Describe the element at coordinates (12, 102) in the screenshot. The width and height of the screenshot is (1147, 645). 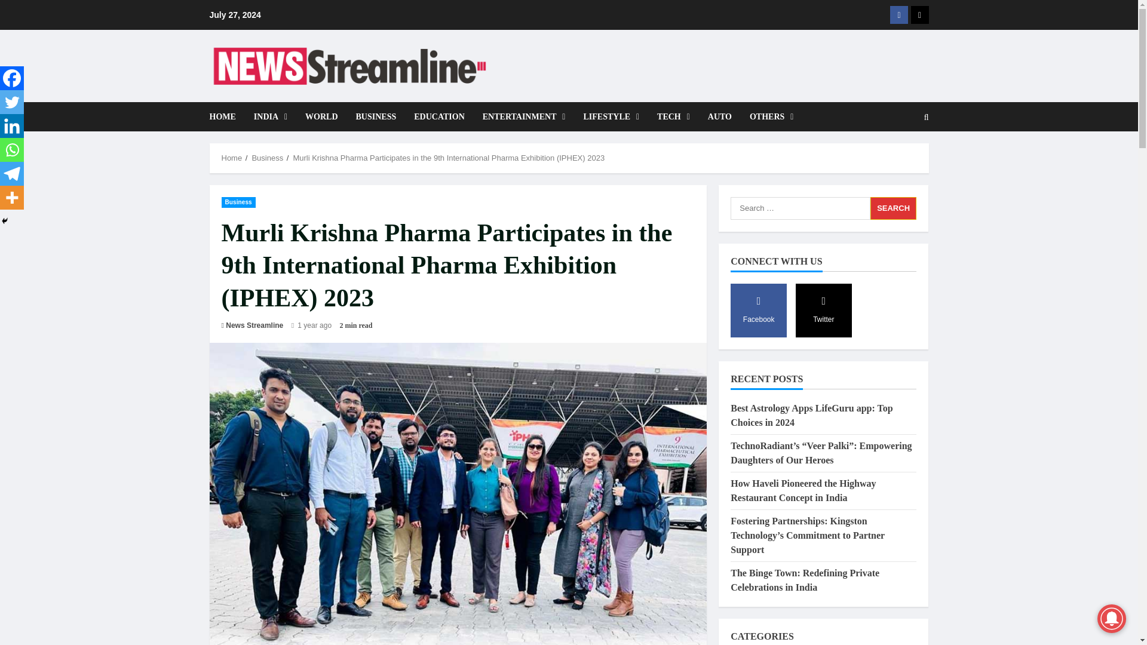
I see `Twitter` at that location.